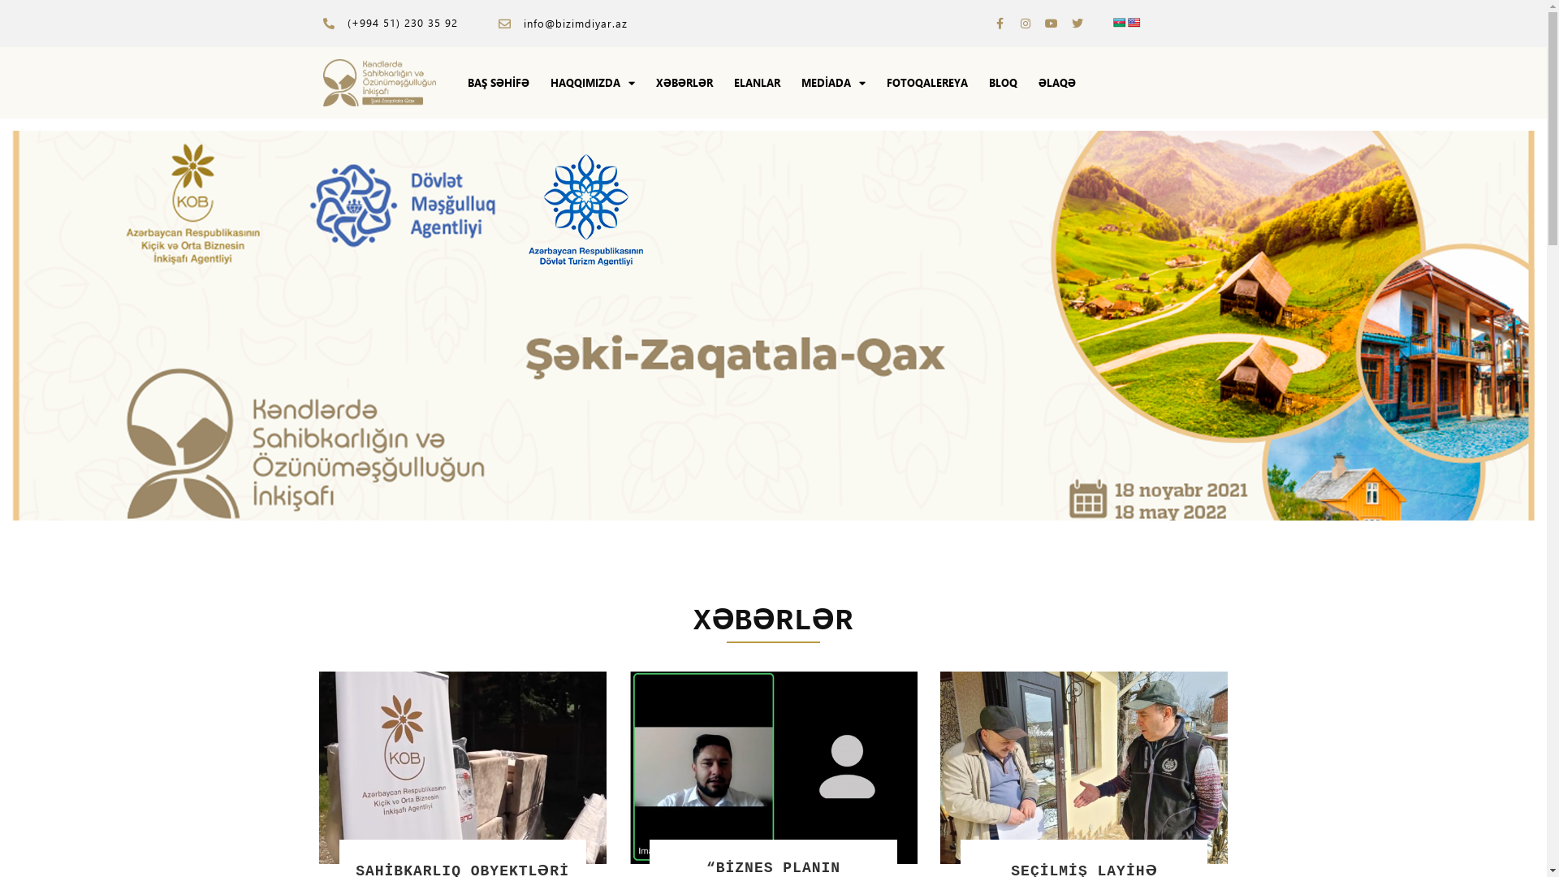 The image size is (1559, 877). I want to click on ELANLAR, so click(757, 83).